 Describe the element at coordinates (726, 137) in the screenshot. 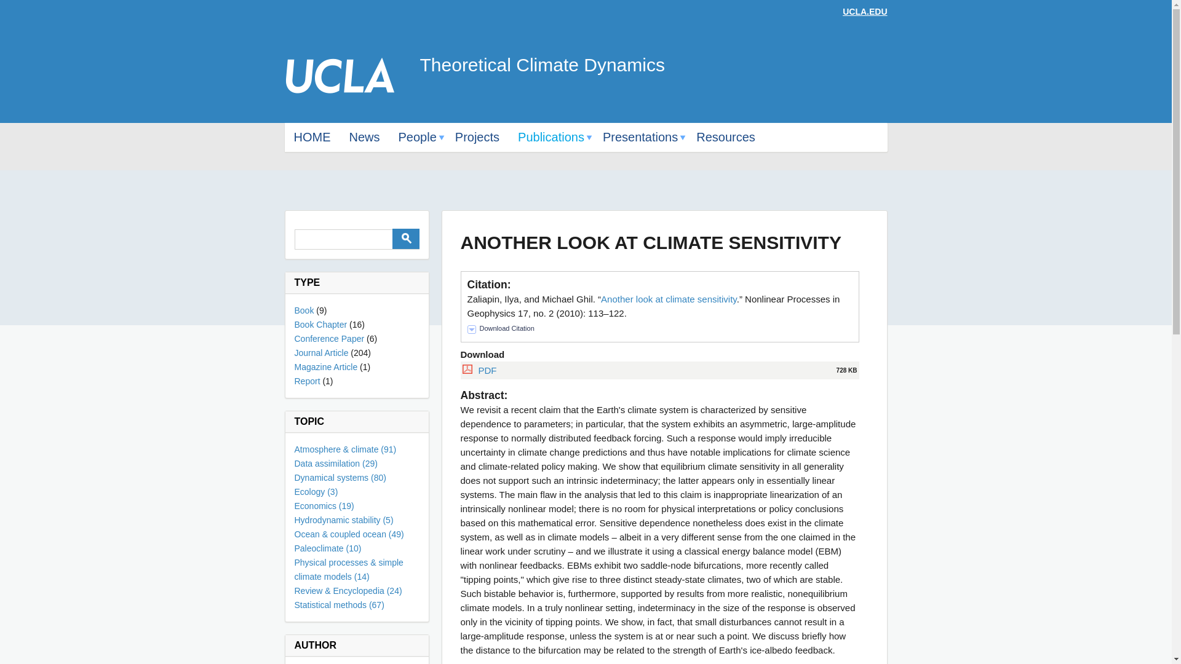

I see `Resources` at that location.